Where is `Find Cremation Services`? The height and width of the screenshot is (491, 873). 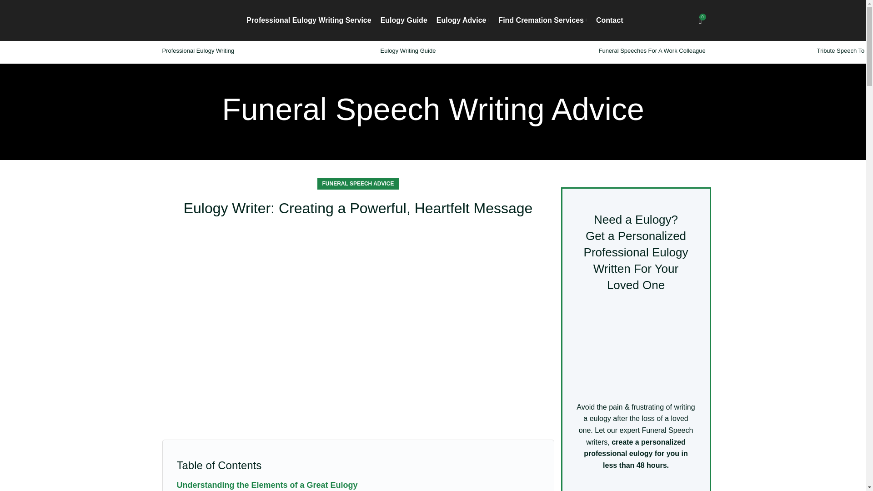
Find Cremation Services is located at coordinates (542, 20).